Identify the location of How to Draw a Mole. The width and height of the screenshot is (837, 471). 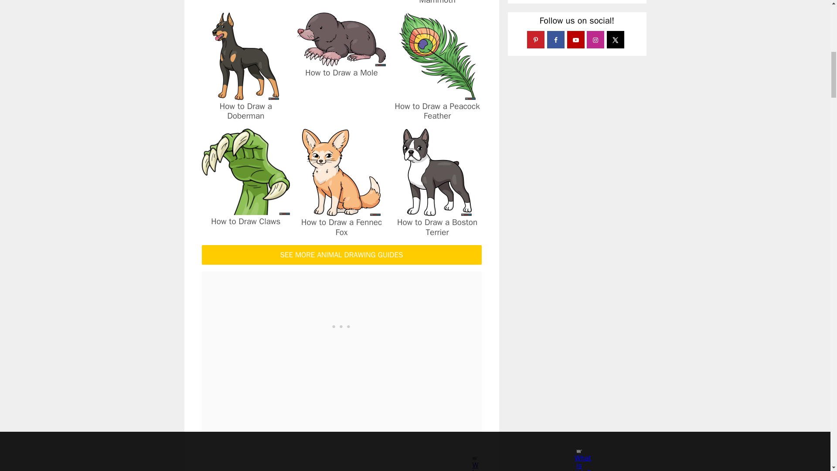
(342, 73).